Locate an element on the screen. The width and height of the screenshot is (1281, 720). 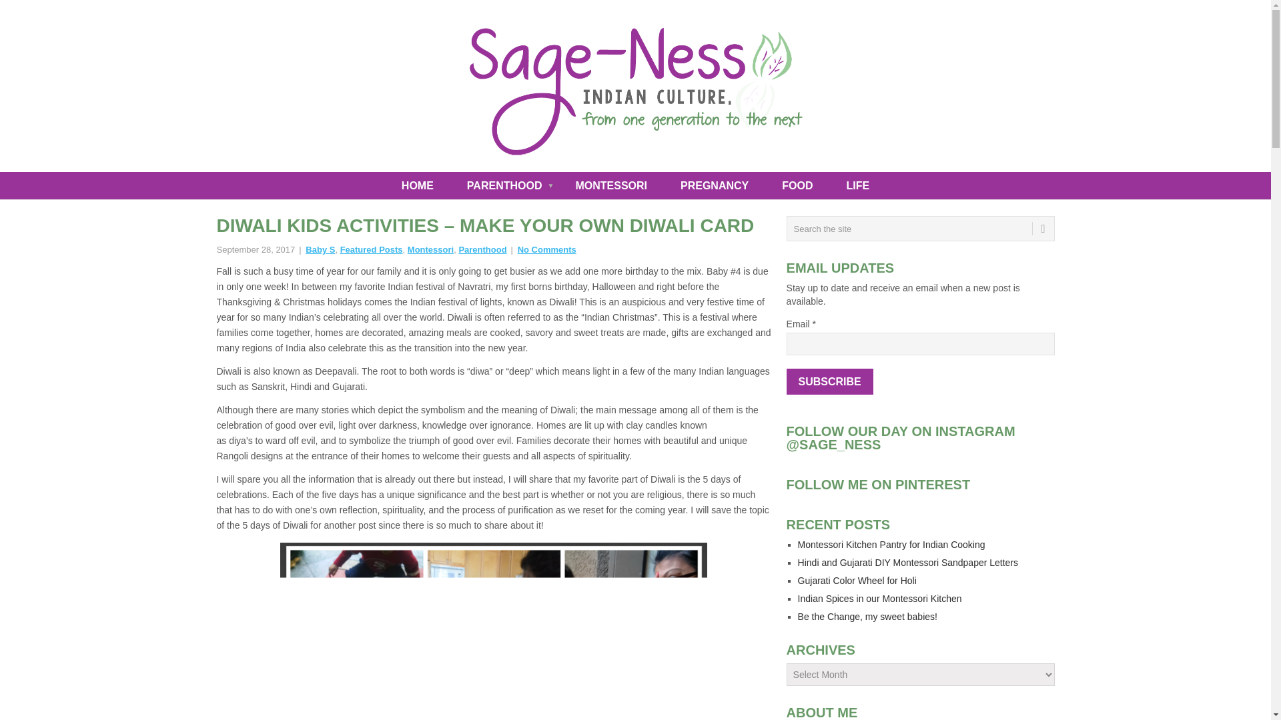
PREGNANCY is located at coordinates (718, 186).